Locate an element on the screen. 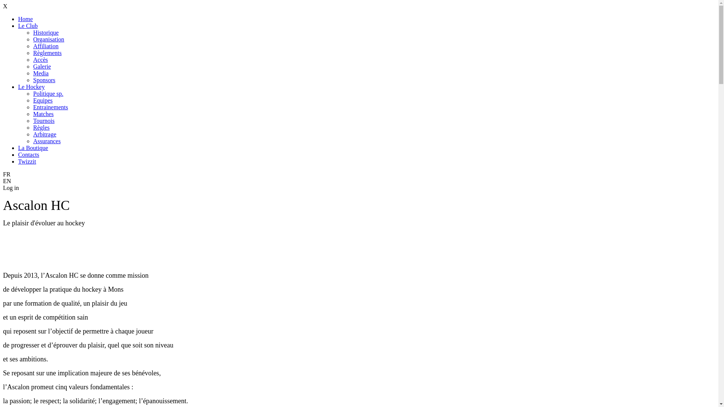 The width and height of the screenshot is (724, 407). Matches is located at coordinates (43, 114).